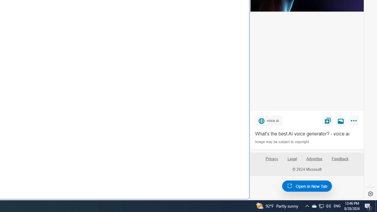  I want to click on More, so click(355, 122).